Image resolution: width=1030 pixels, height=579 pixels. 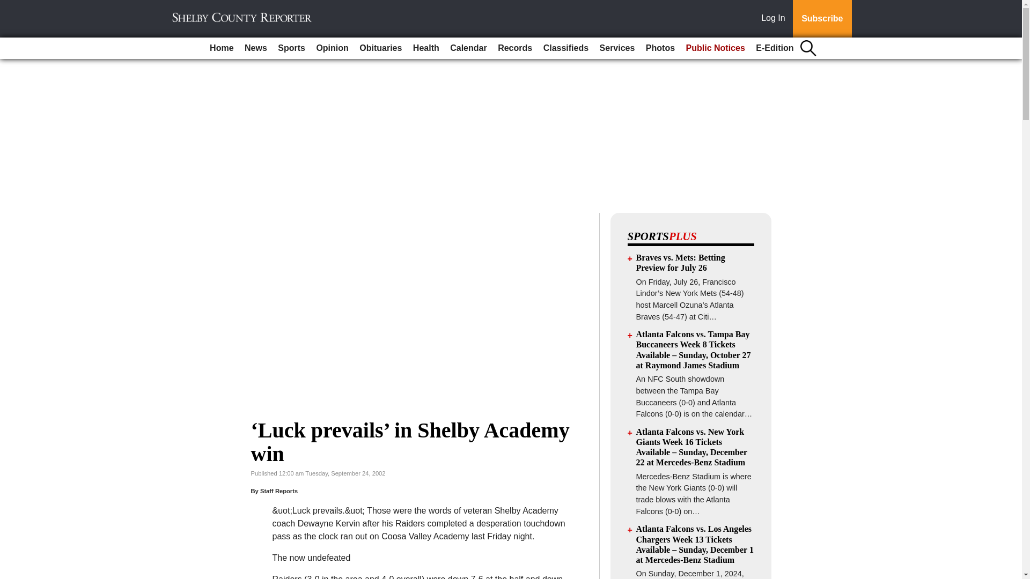 What do you see at coordinates (515, 48) in the screenshot?
I see `Records` at bounding box center [515, 48].